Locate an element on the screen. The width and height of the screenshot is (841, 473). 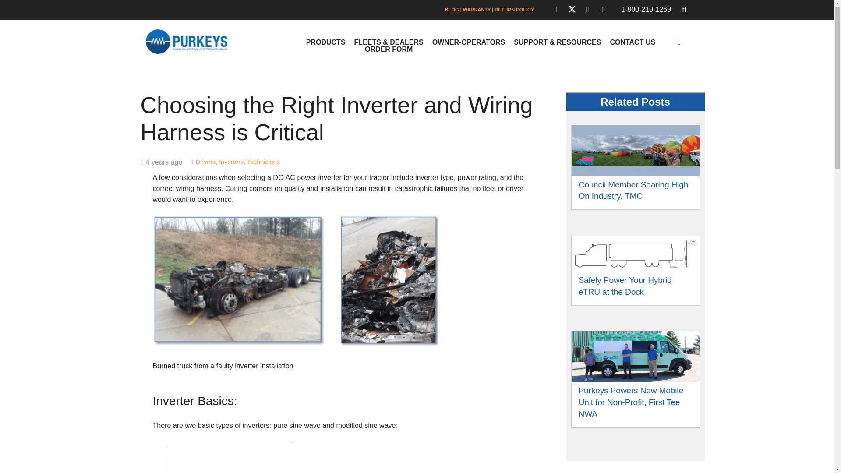
Facebook is located at coordinates (556, 10).